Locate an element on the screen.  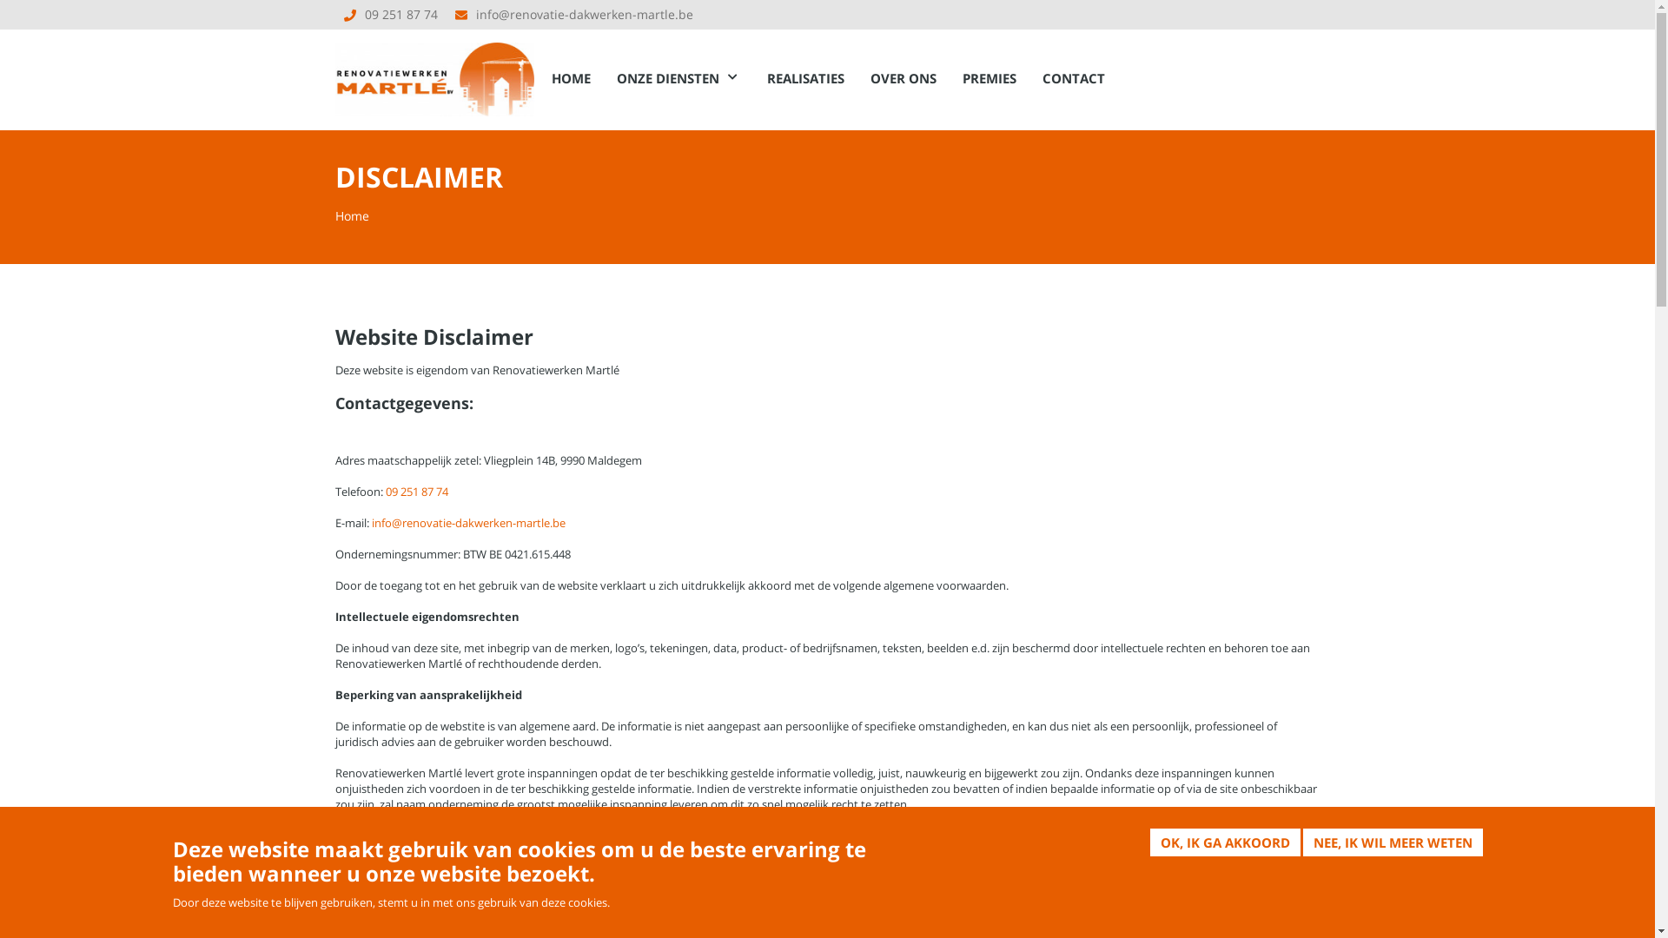
OVER ONS is located at coordinates (903, 78).